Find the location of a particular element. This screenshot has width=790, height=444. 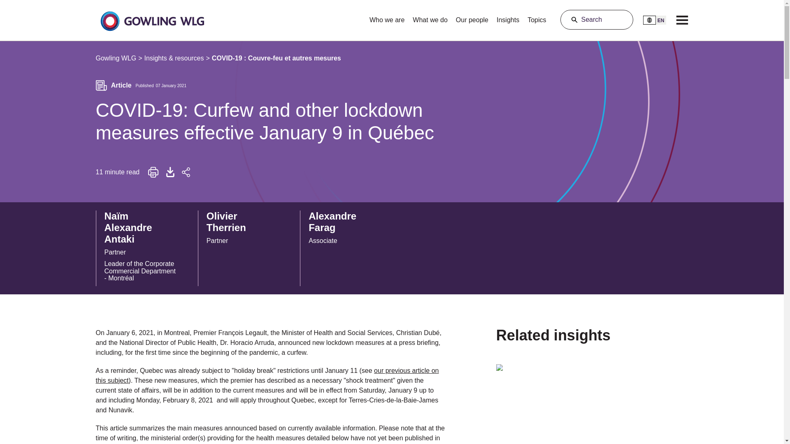

our previous article on this subject is located at coordinates (597, 20).